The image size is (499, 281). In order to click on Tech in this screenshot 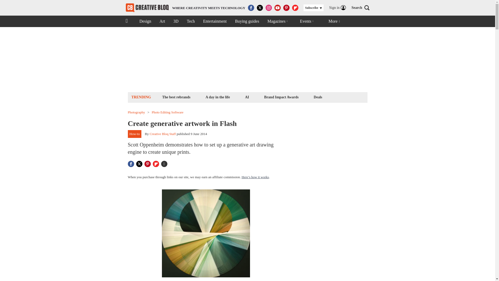, I will do `click(247, 97)`.